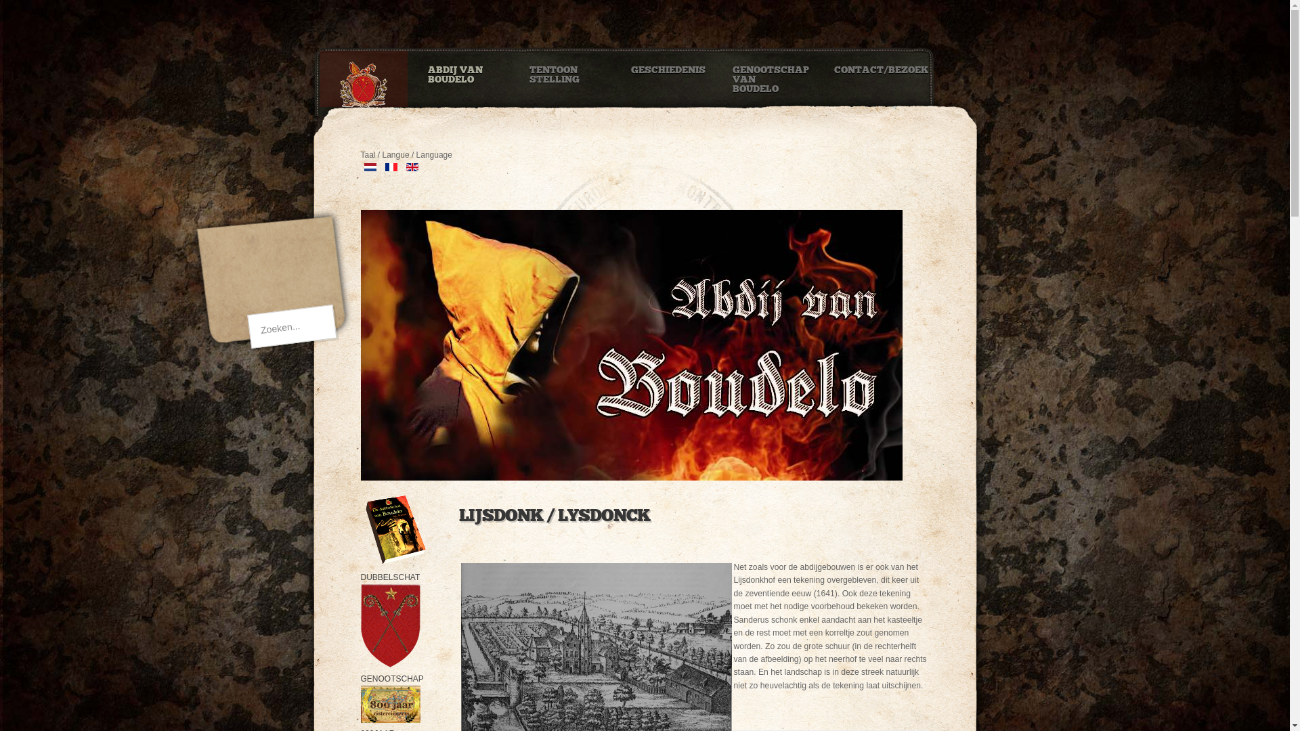 This screenshot has height=731, width=1300. I want to click on Banner Boudelo, so click(631, 478).